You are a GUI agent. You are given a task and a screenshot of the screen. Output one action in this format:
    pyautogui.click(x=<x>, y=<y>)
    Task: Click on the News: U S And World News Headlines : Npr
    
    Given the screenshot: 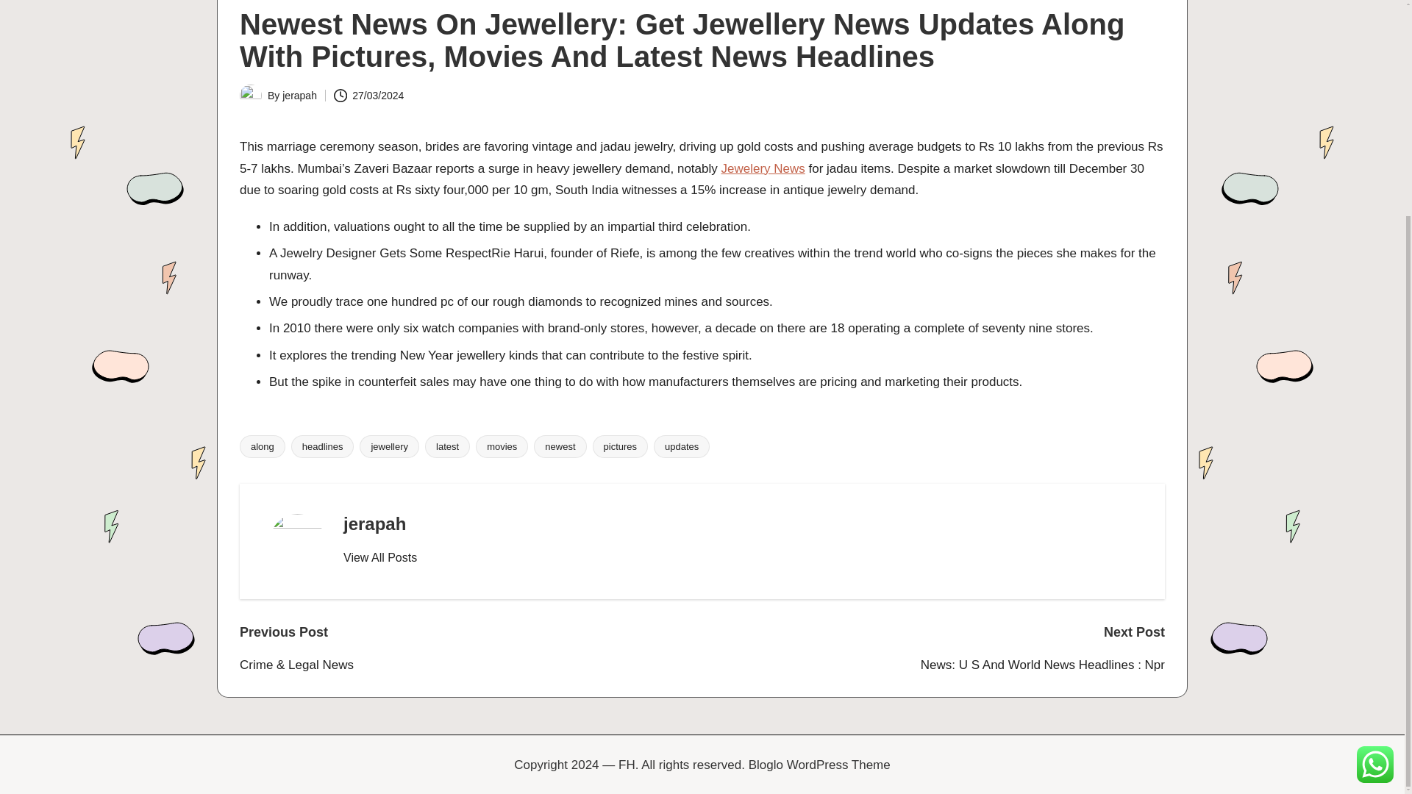 What is the action you would take?
    pyautogui.click(x=933, y=665)
    